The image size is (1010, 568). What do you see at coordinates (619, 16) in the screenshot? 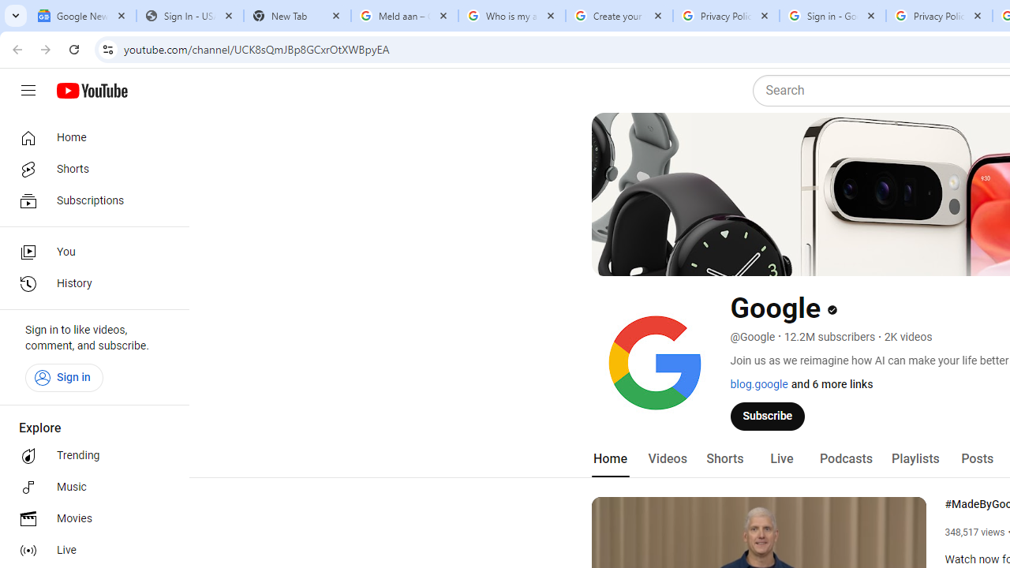
I see `Create your Google Account` at bounding box center [619, 16].